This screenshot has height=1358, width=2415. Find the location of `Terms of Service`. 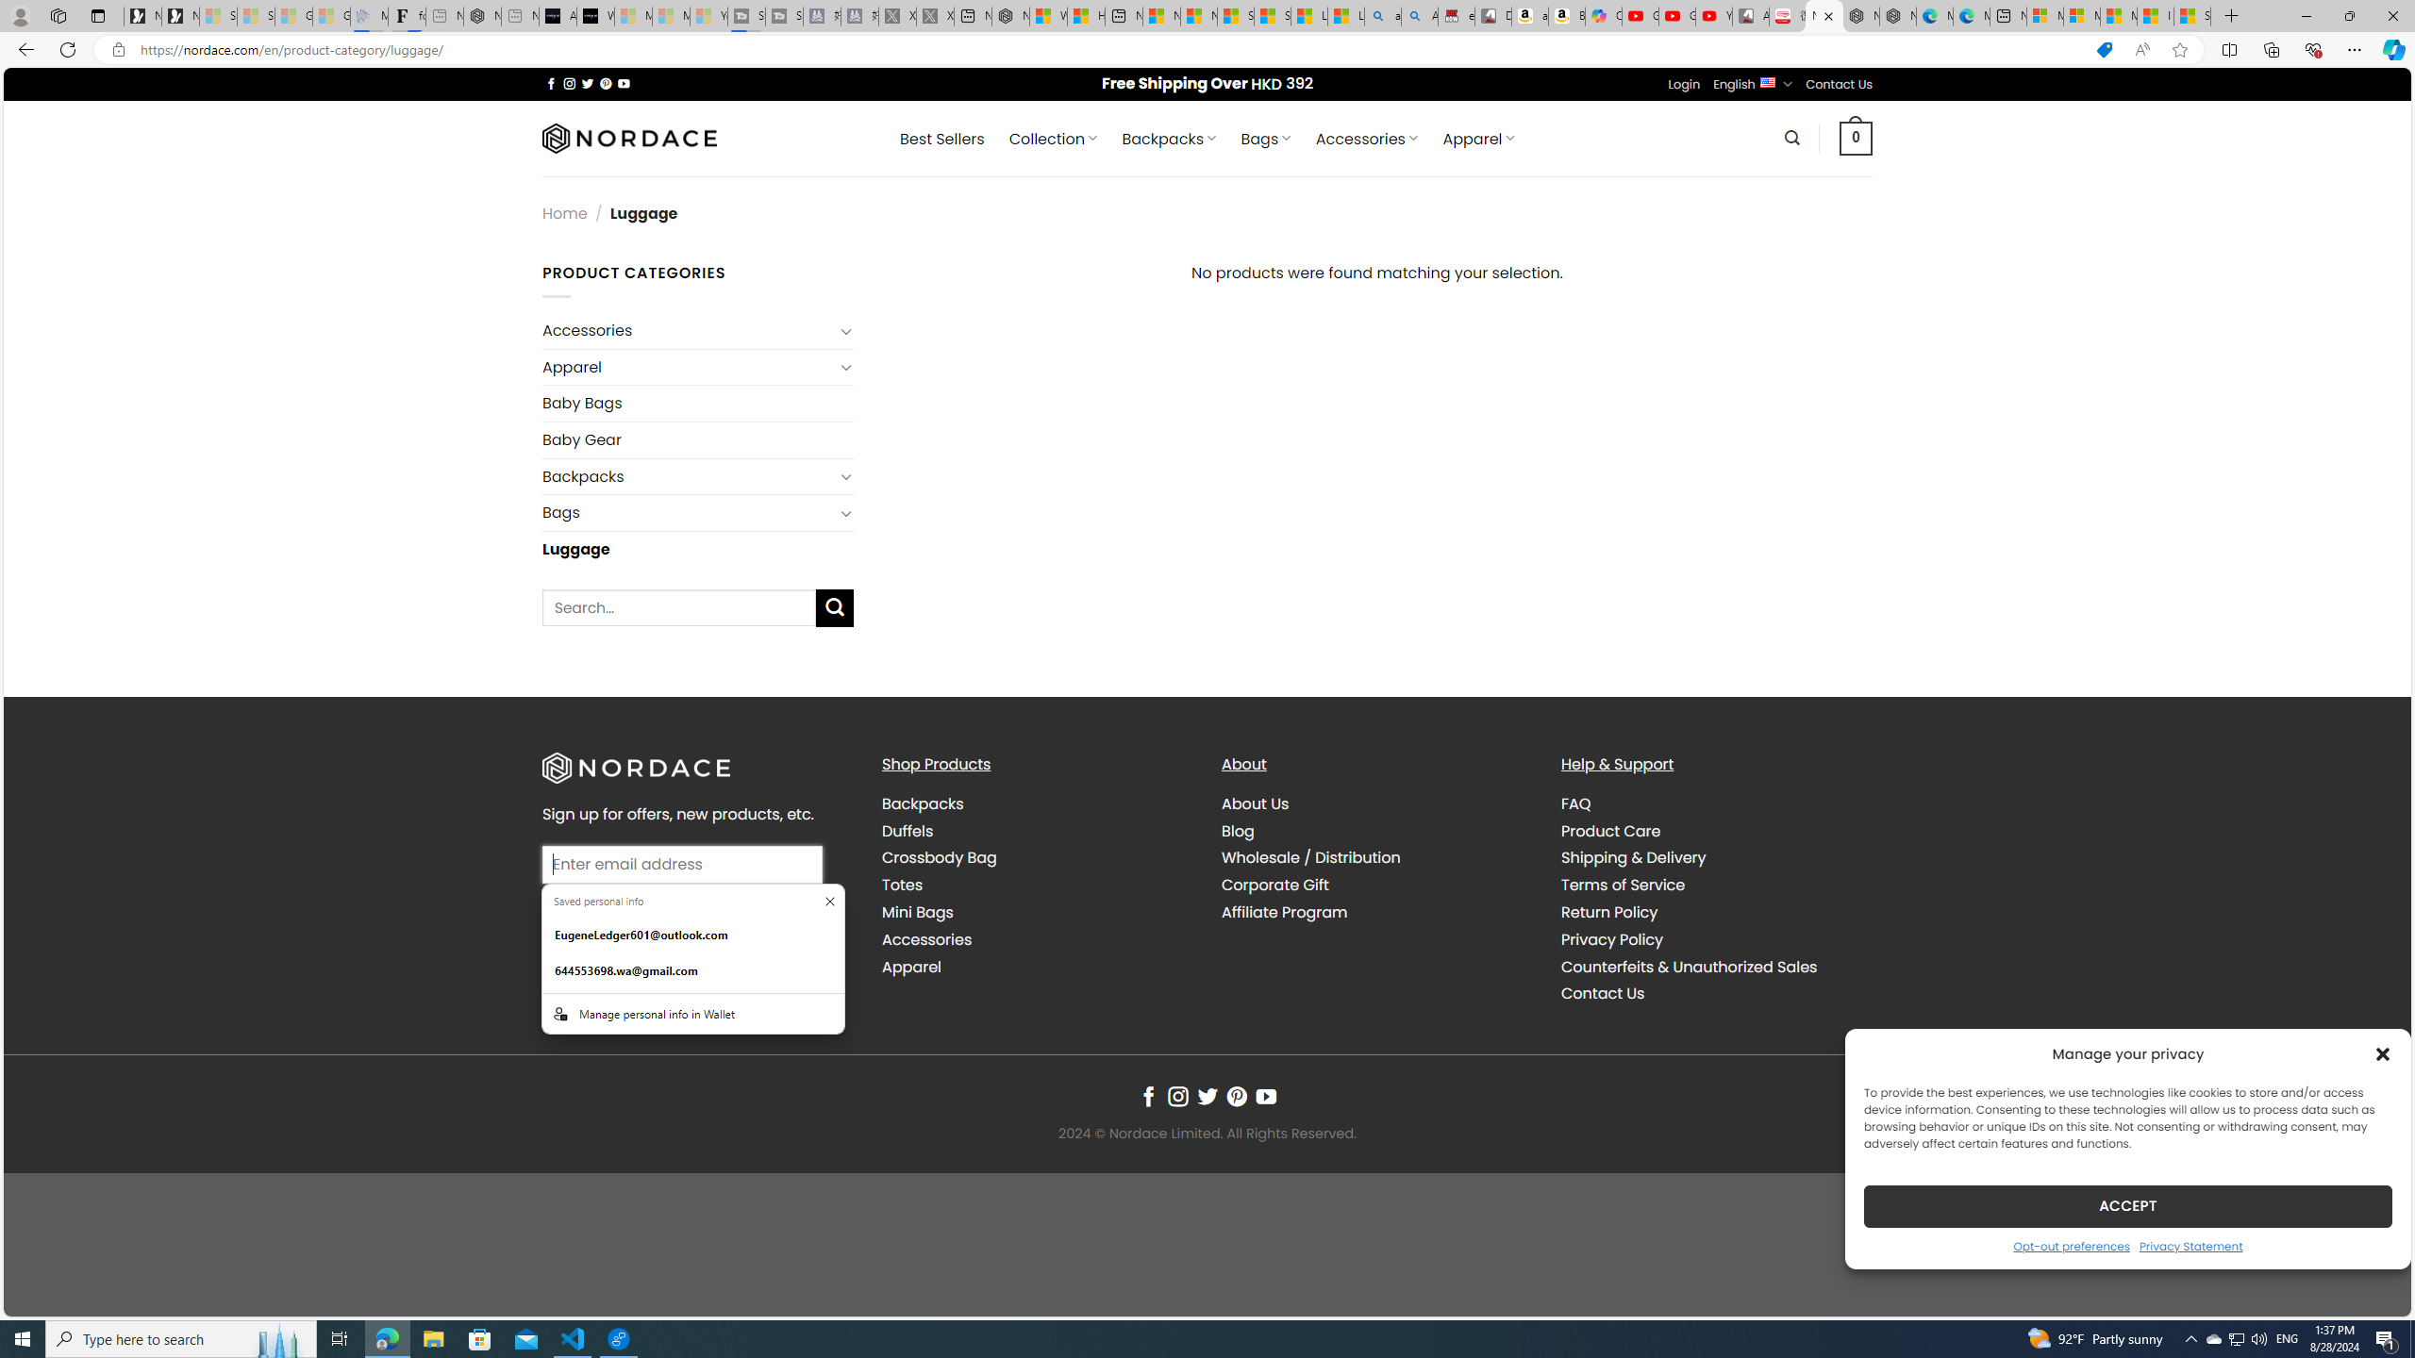

Terms of Service is located at coordinates (1715, 885).